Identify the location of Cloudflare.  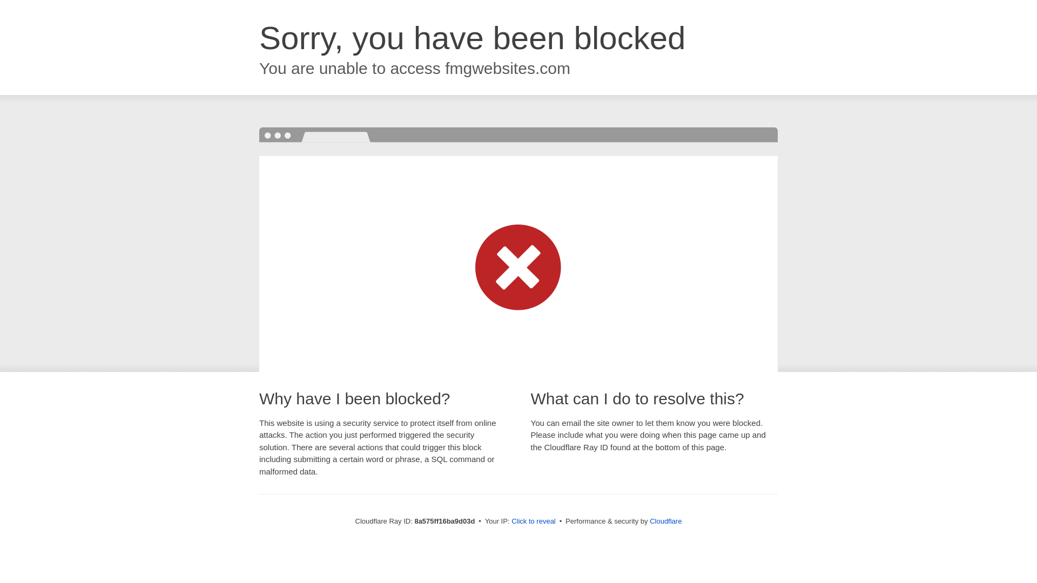
(665, 521).